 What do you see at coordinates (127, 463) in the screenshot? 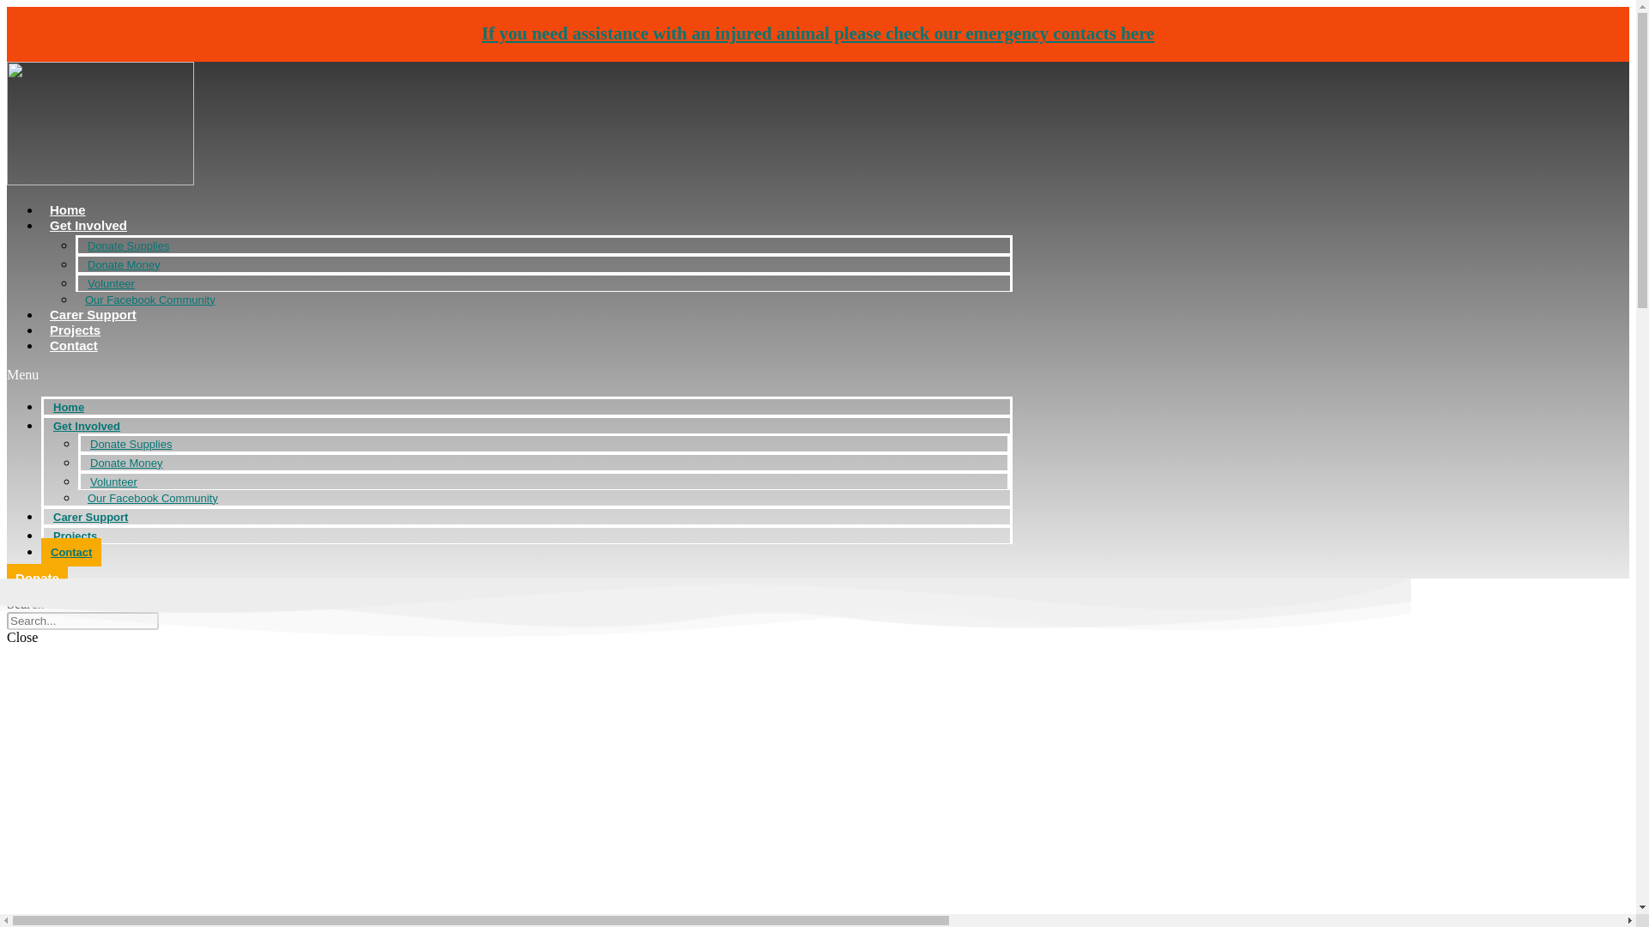
I see `Donate Money` at bounding box center [127, 463].